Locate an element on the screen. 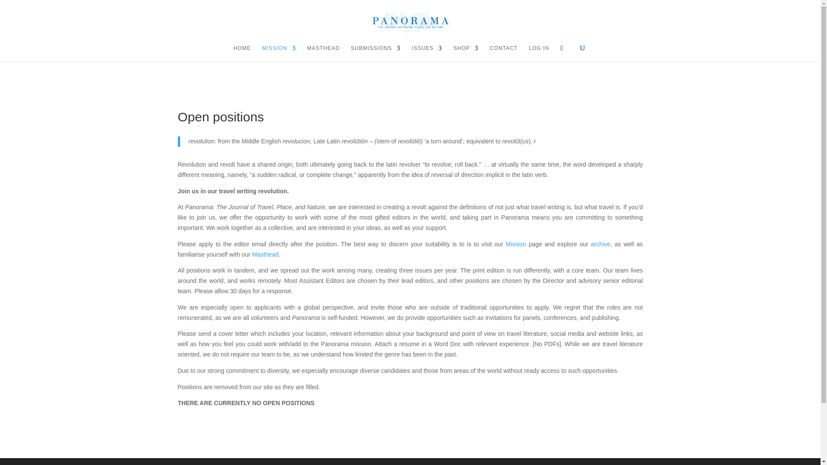 The width and height of the screenshot is (827, 465). MASTHEAD is located at coordinates (323, 53).